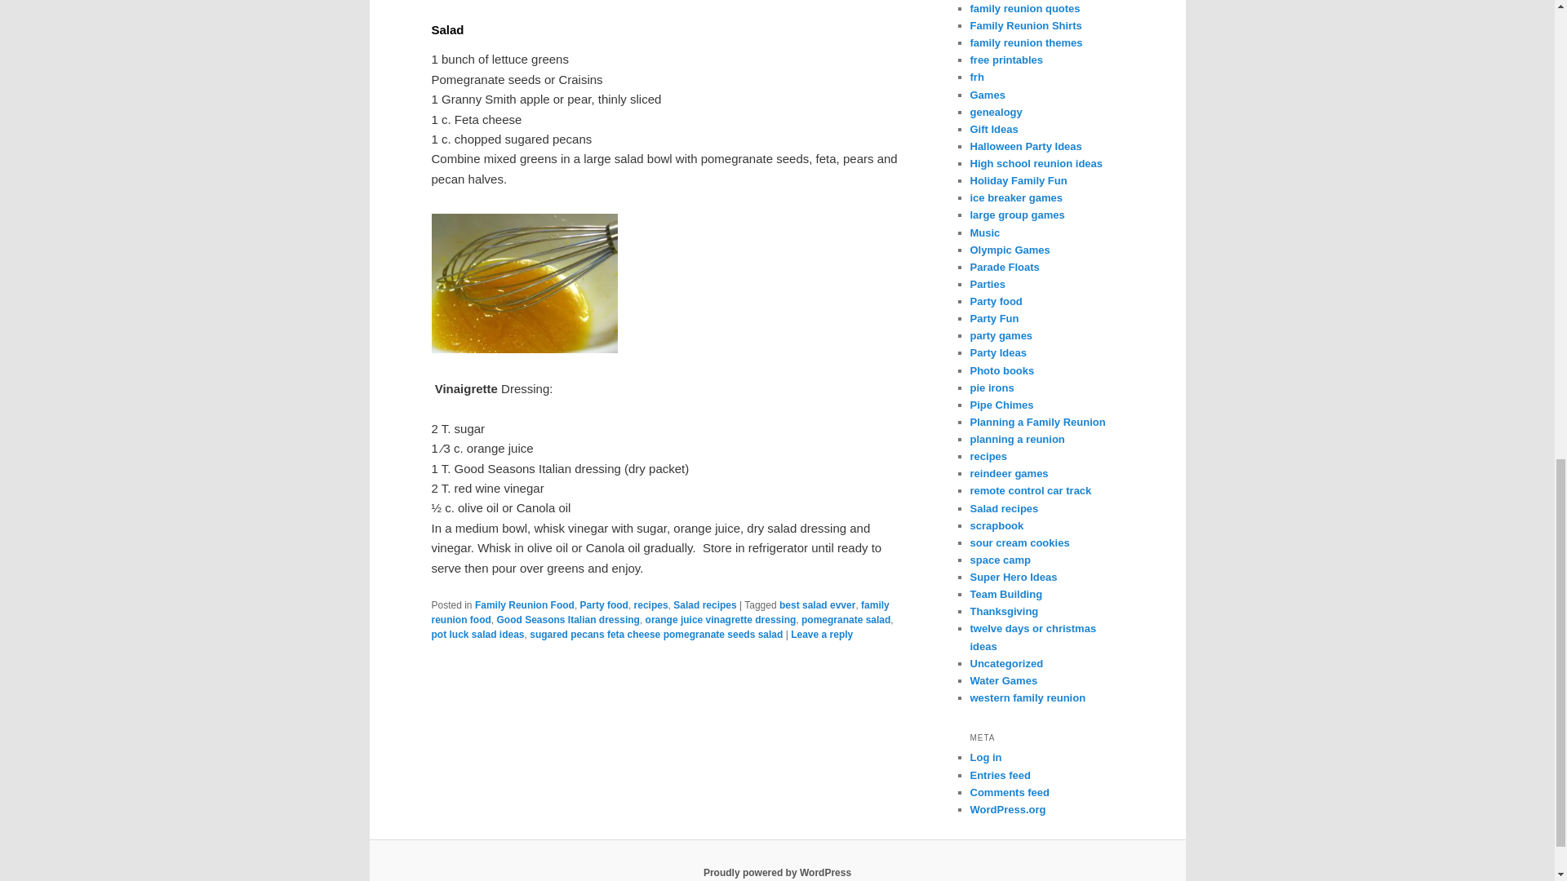 Image resolution: width=1567 pixels, height=881 pixels. I want to click on orange juice vinagrette dressing, so click(721, 619).